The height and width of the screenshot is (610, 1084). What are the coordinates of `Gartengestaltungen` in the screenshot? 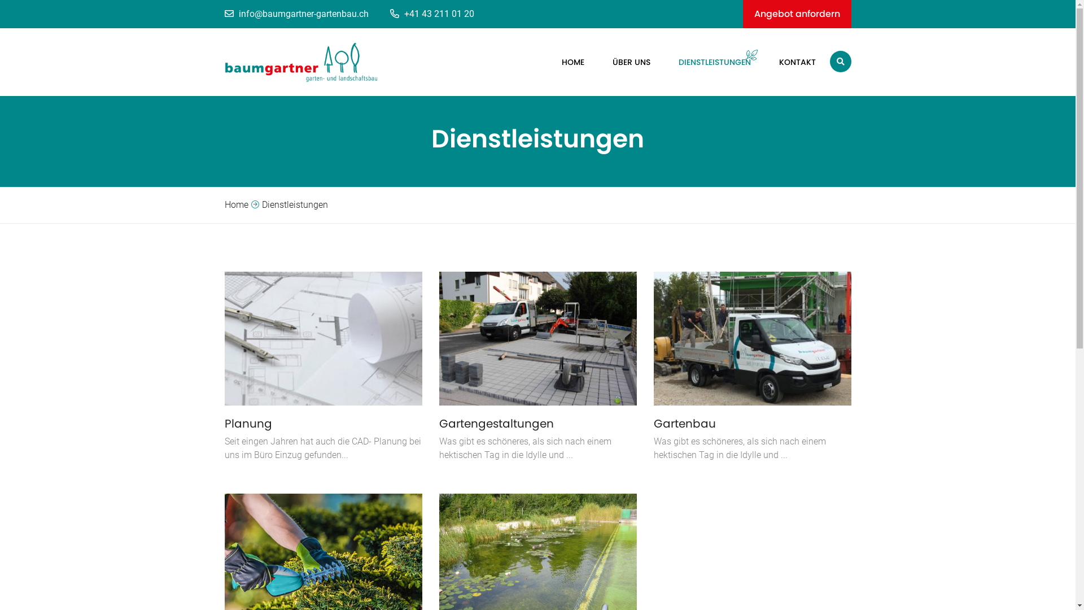 It's located at (538, 424).